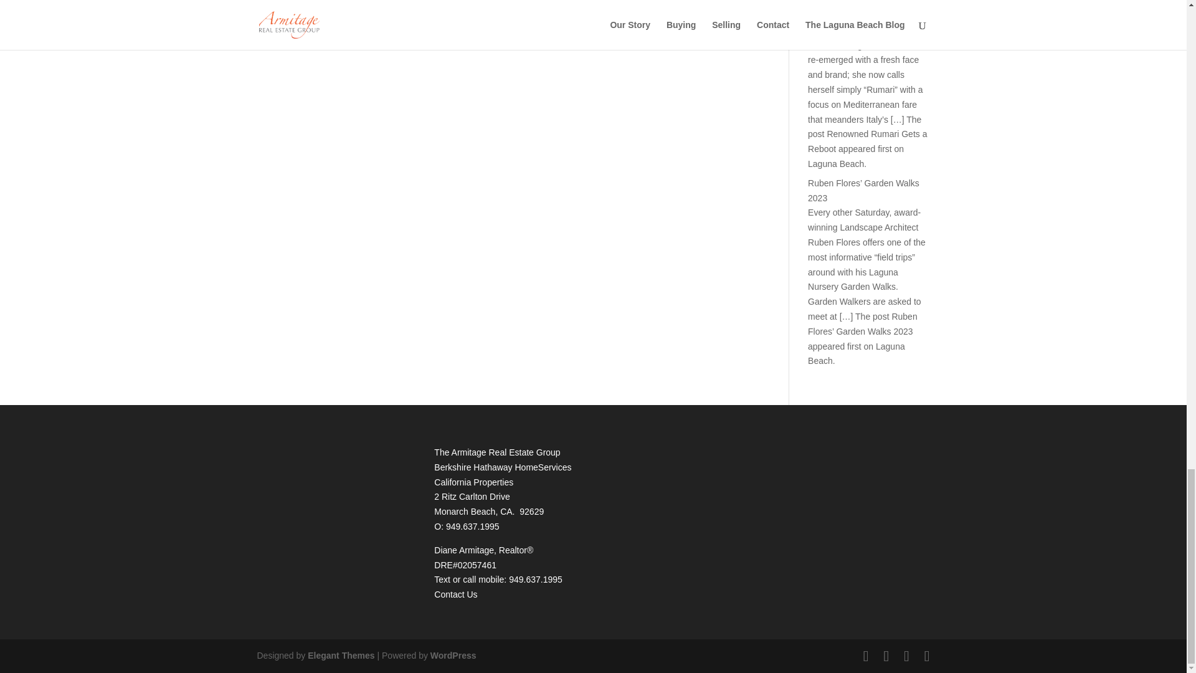  What do you see at coordinates (340, 656) in the screenshot?
I see `Elegant Themes` at bounding box center [340, 656].